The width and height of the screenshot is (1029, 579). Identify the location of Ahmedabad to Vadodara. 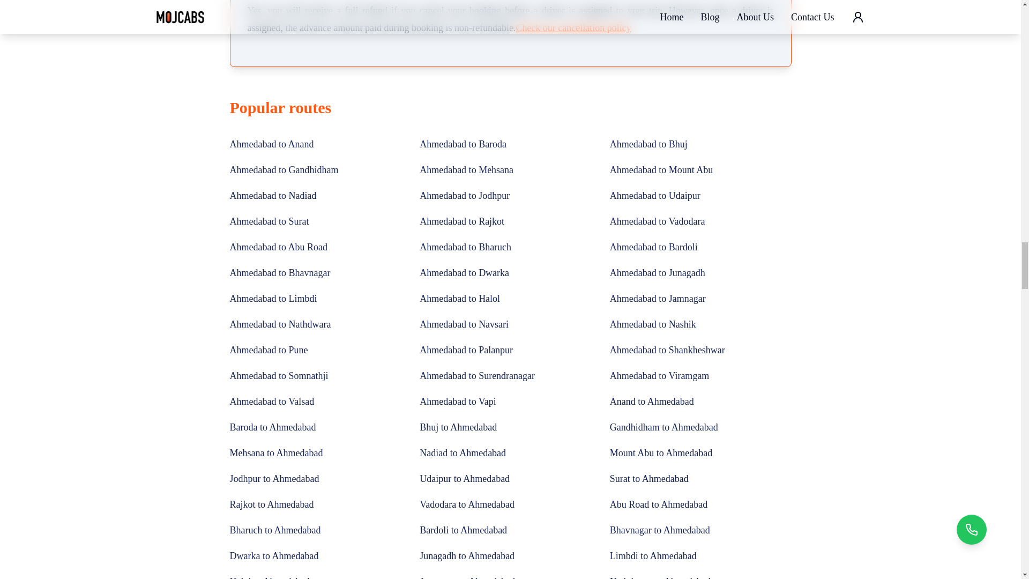
(657, 221).